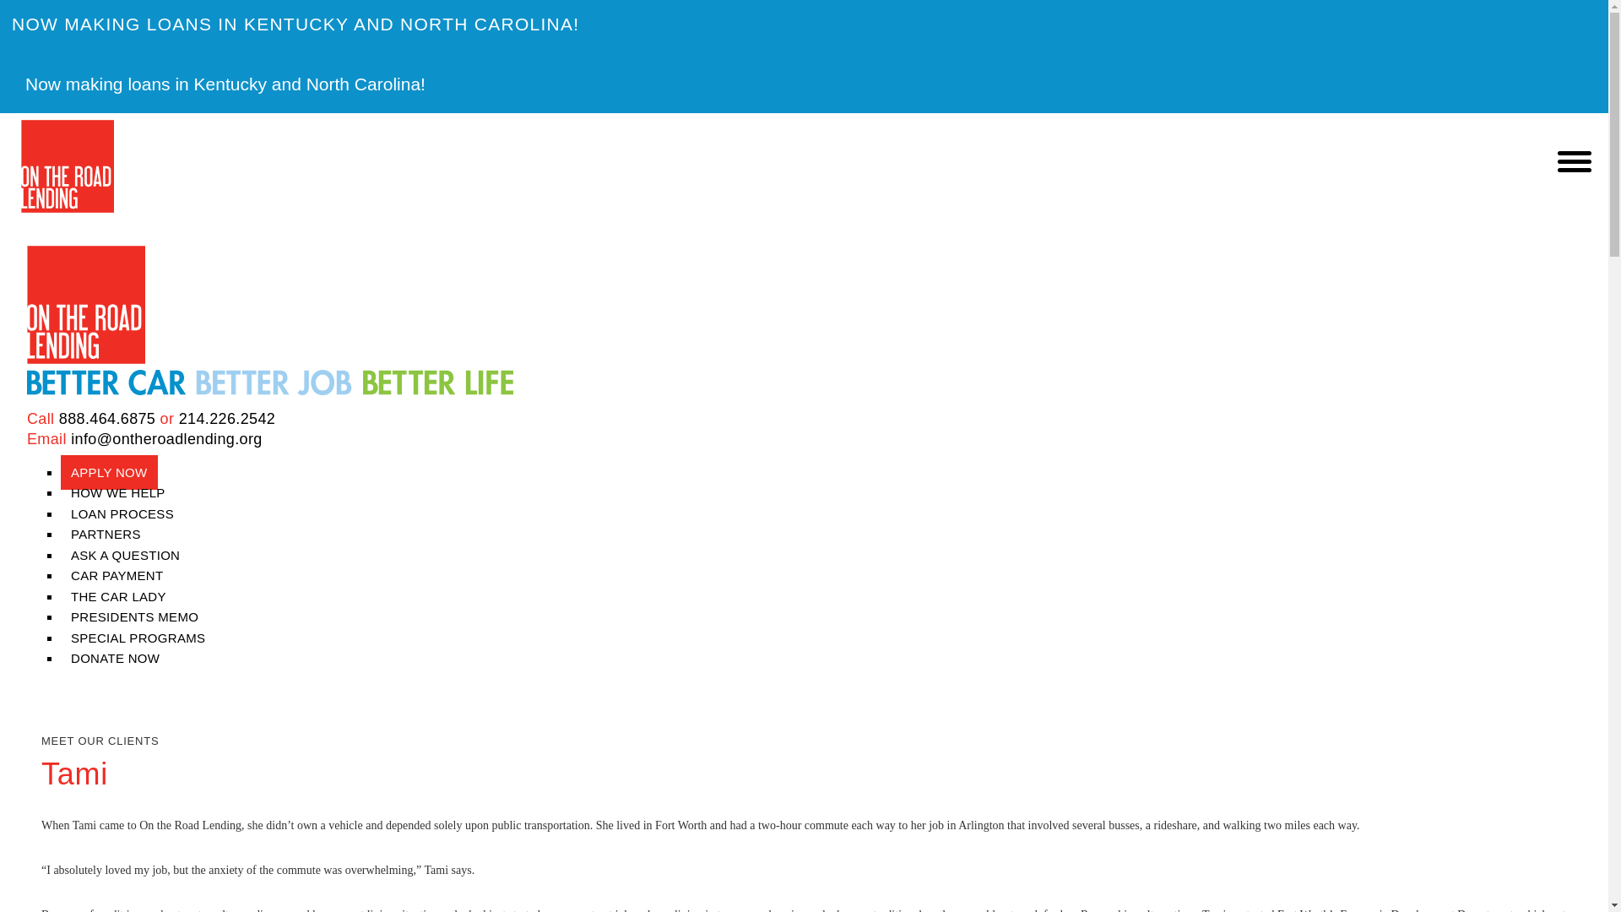 The image size is (1621, 912). Describe the element at coordinates (804, 24) in the screenshot. I see `NOW MAKING LOANS IN KENTUCKY AND NORTH CAROLINA!` at that location.